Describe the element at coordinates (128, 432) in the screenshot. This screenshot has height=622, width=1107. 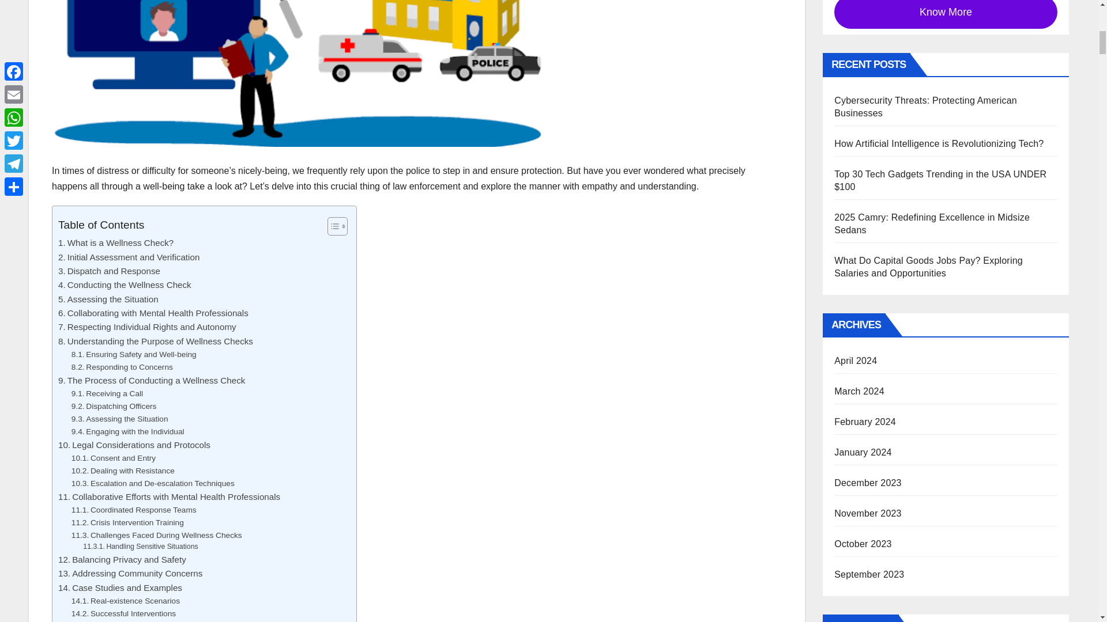
I see `Engaging with the Individual` at that location.